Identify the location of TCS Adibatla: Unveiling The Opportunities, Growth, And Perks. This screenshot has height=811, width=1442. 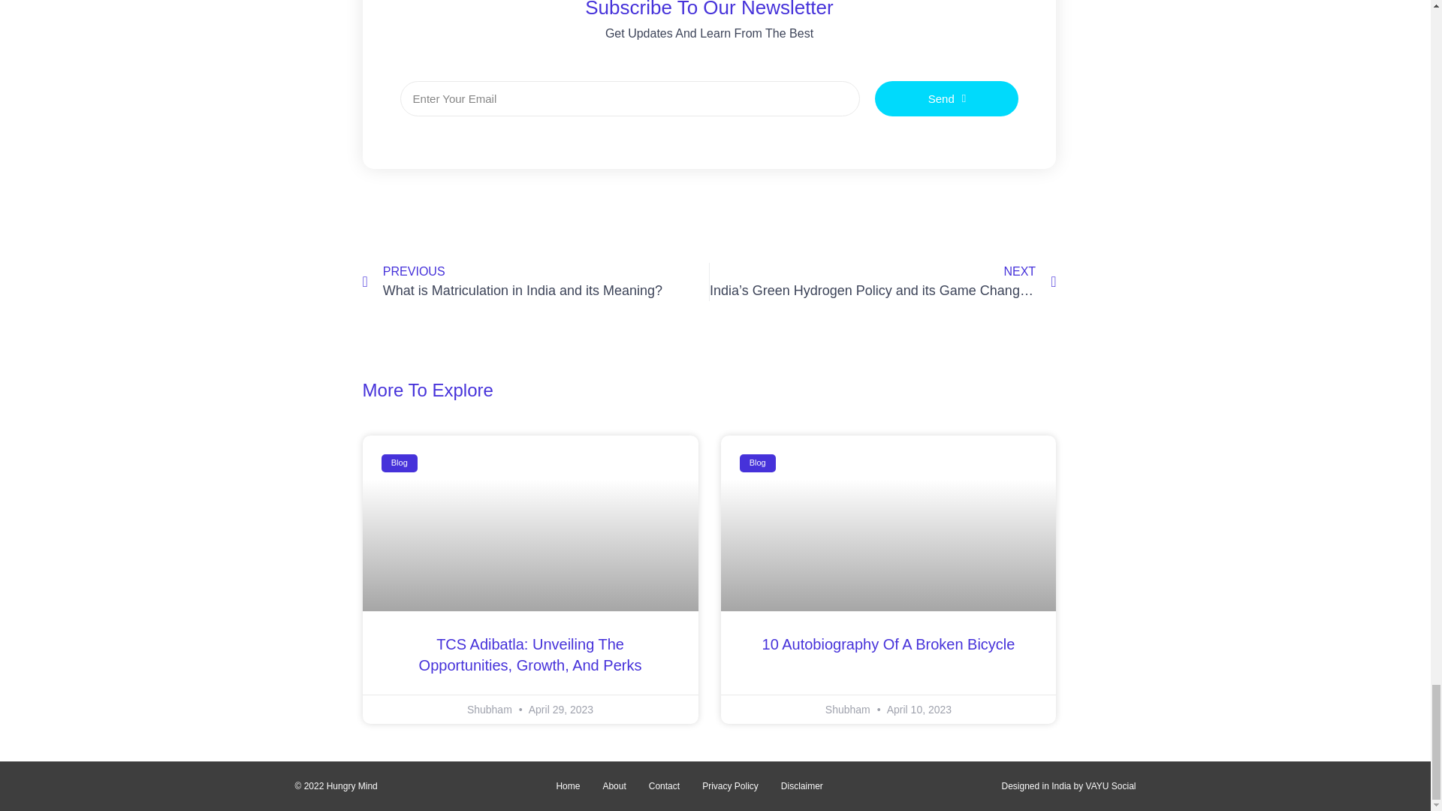
(530, 655).